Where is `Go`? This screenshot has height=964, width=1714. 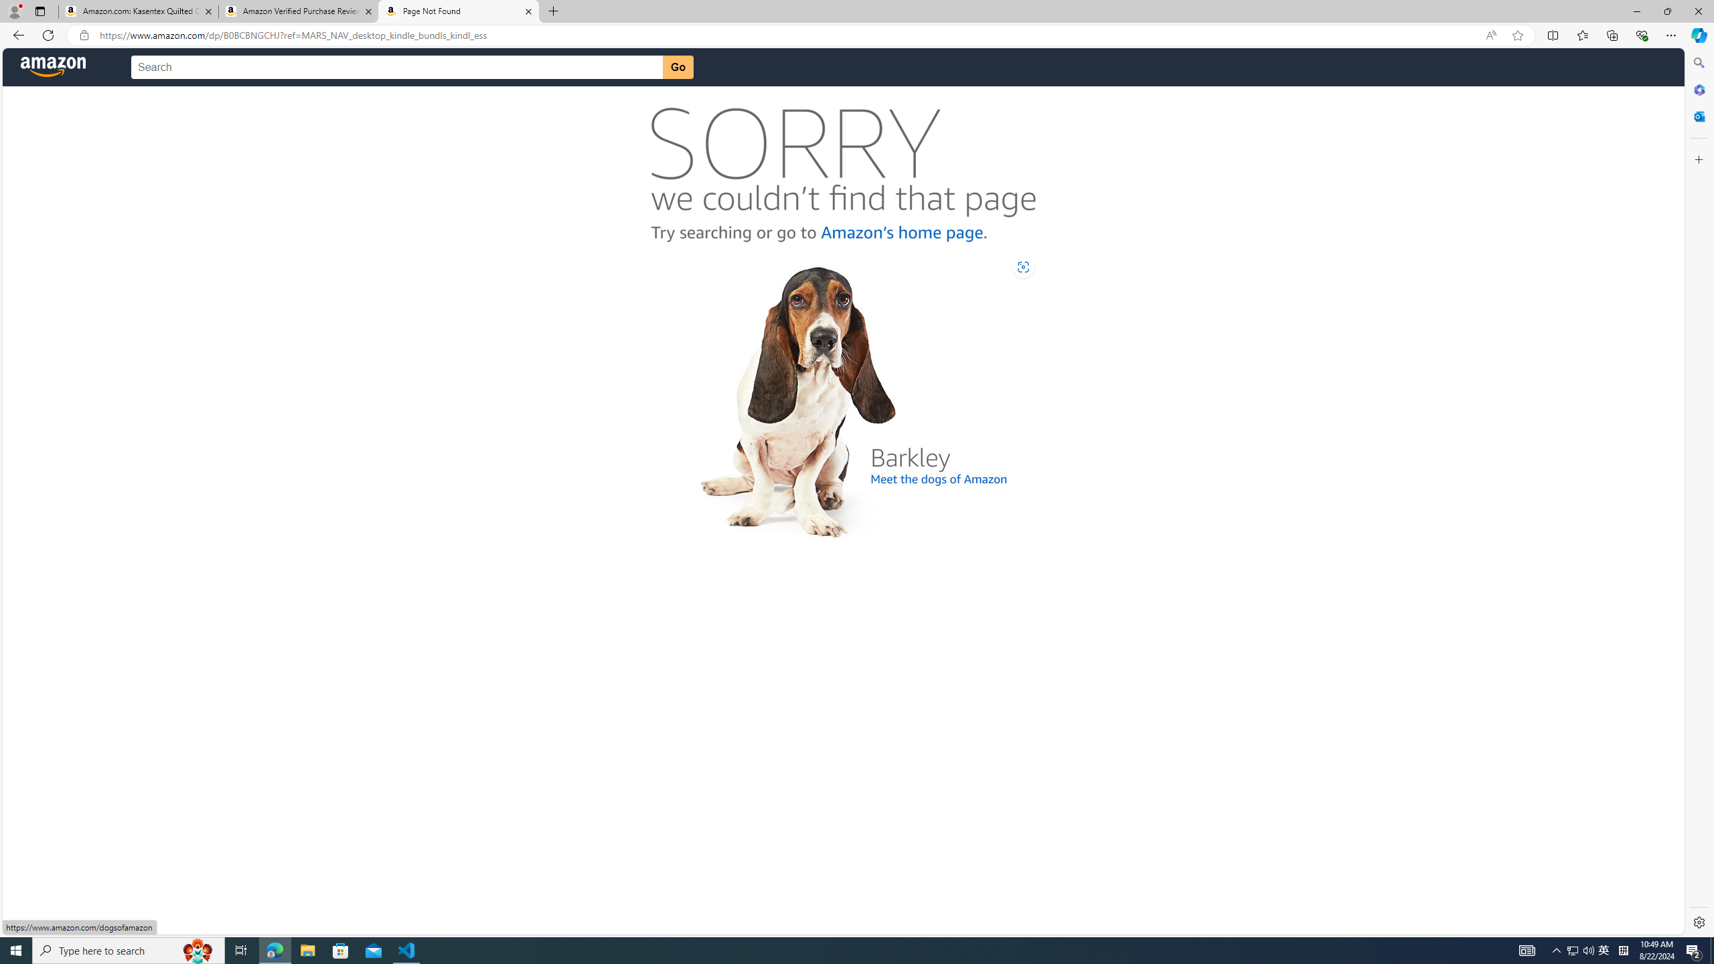 Go is located at coordinates (678, 67).